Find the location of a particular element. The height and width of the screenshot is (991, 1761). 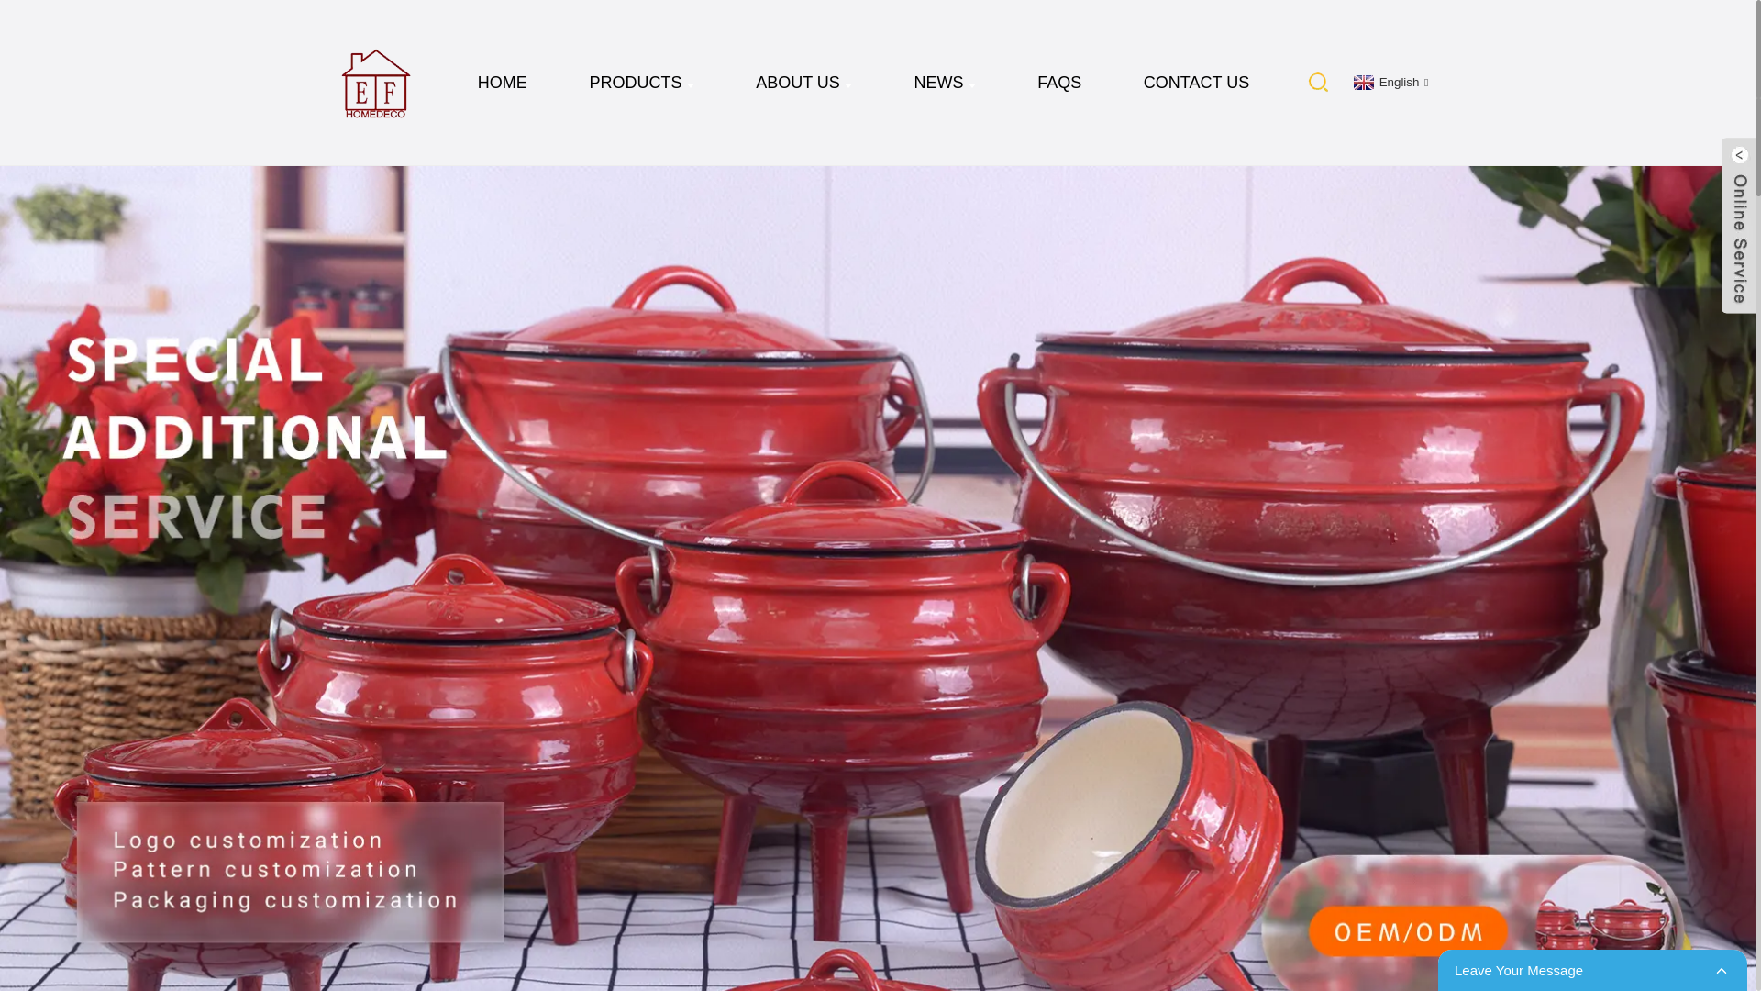

English is located at coordinates (1389, 83).